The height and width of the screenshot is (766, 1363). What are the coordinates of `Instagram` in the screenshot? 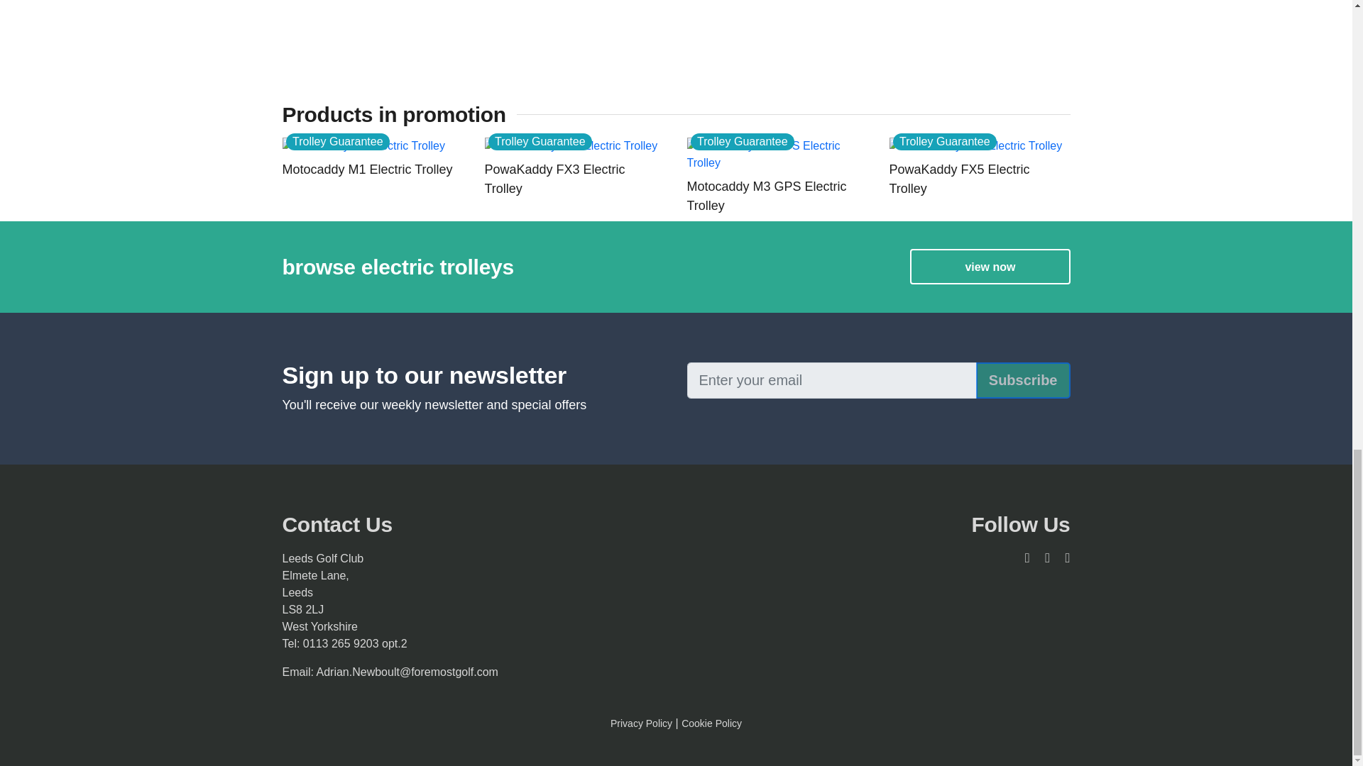 It's located at (1062, 557).